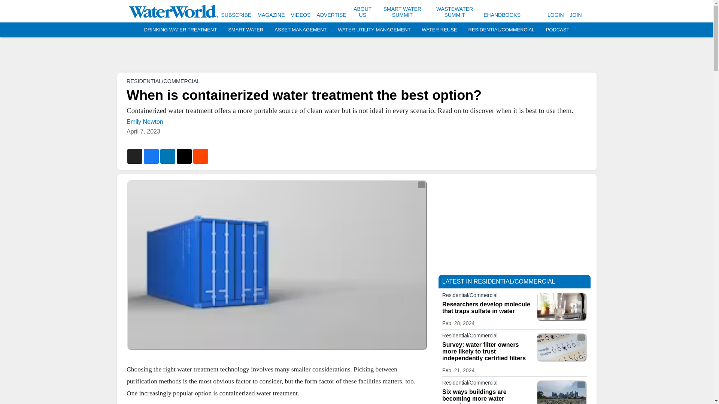  I want to click on WATER REUSE, so click(440, 30).